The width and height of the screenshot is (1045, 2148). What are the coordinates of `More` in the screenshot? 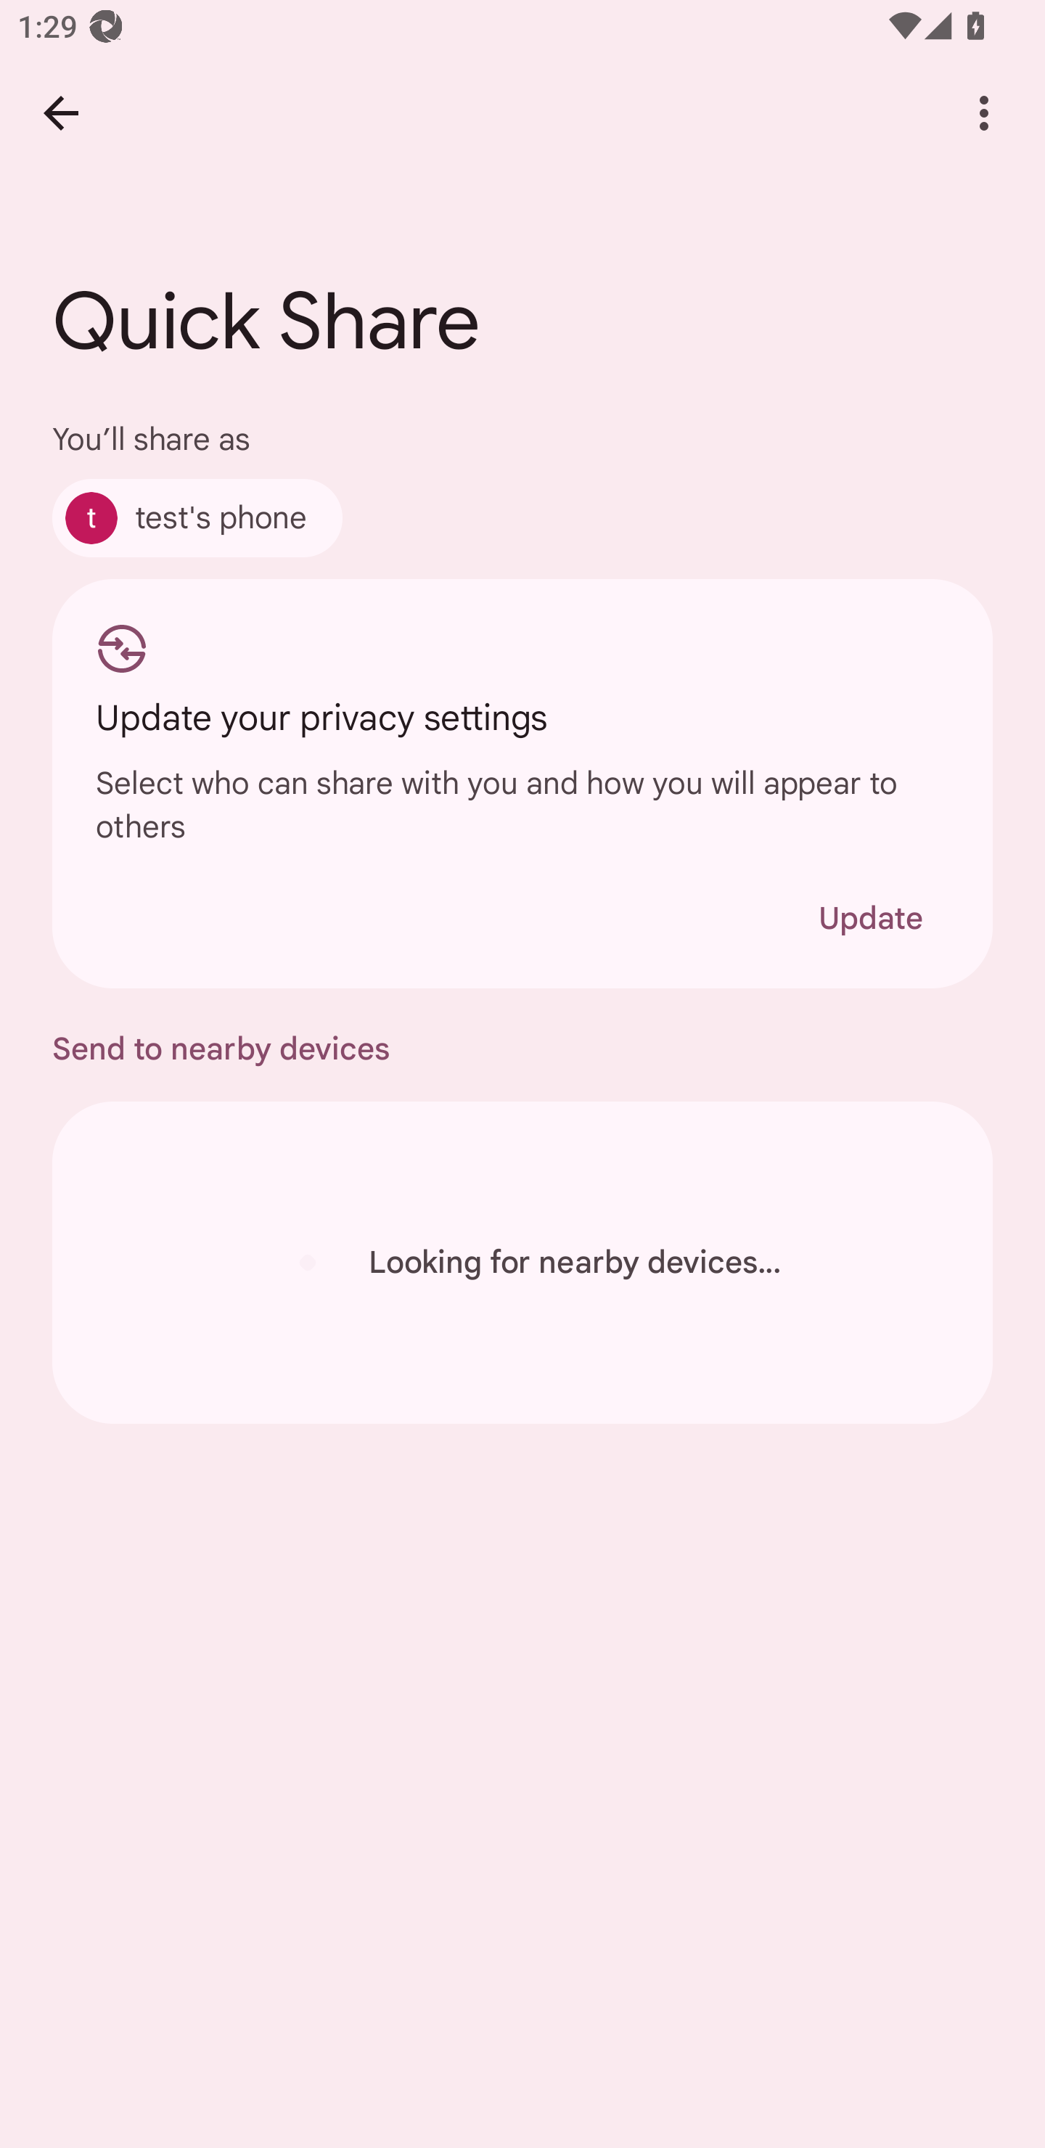 It's located at (984, 112).